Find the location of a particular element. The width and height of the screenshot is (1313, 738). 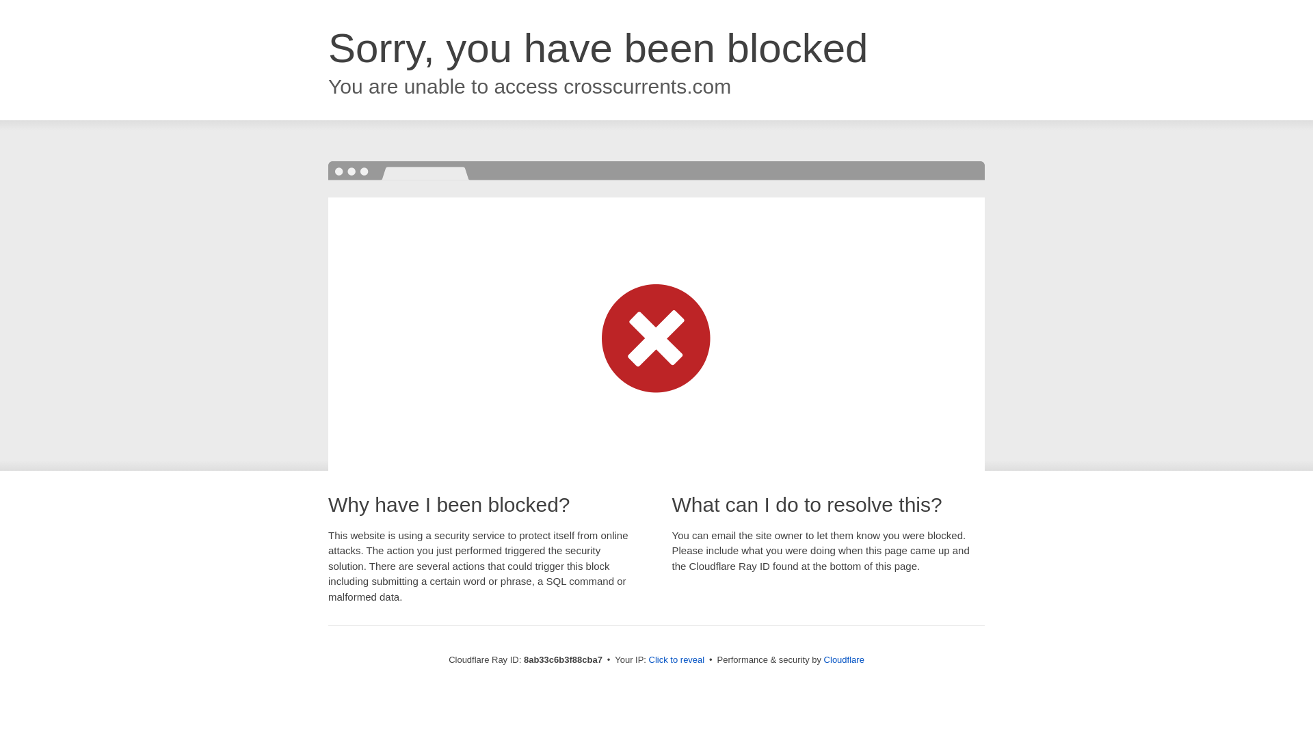

Cloudflare is located at coordinates (844, 659).